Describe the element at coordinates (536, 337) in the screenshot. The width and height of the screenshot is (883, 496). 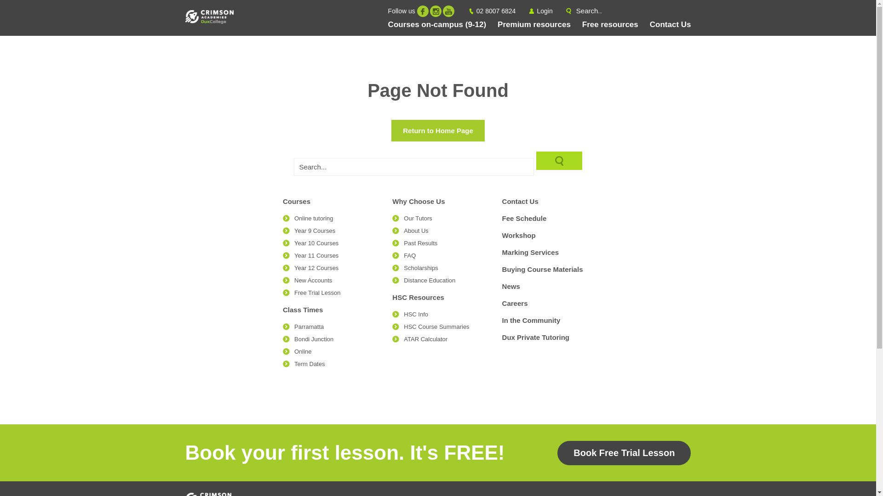
I see `Dux Private Tutoring` at that location.